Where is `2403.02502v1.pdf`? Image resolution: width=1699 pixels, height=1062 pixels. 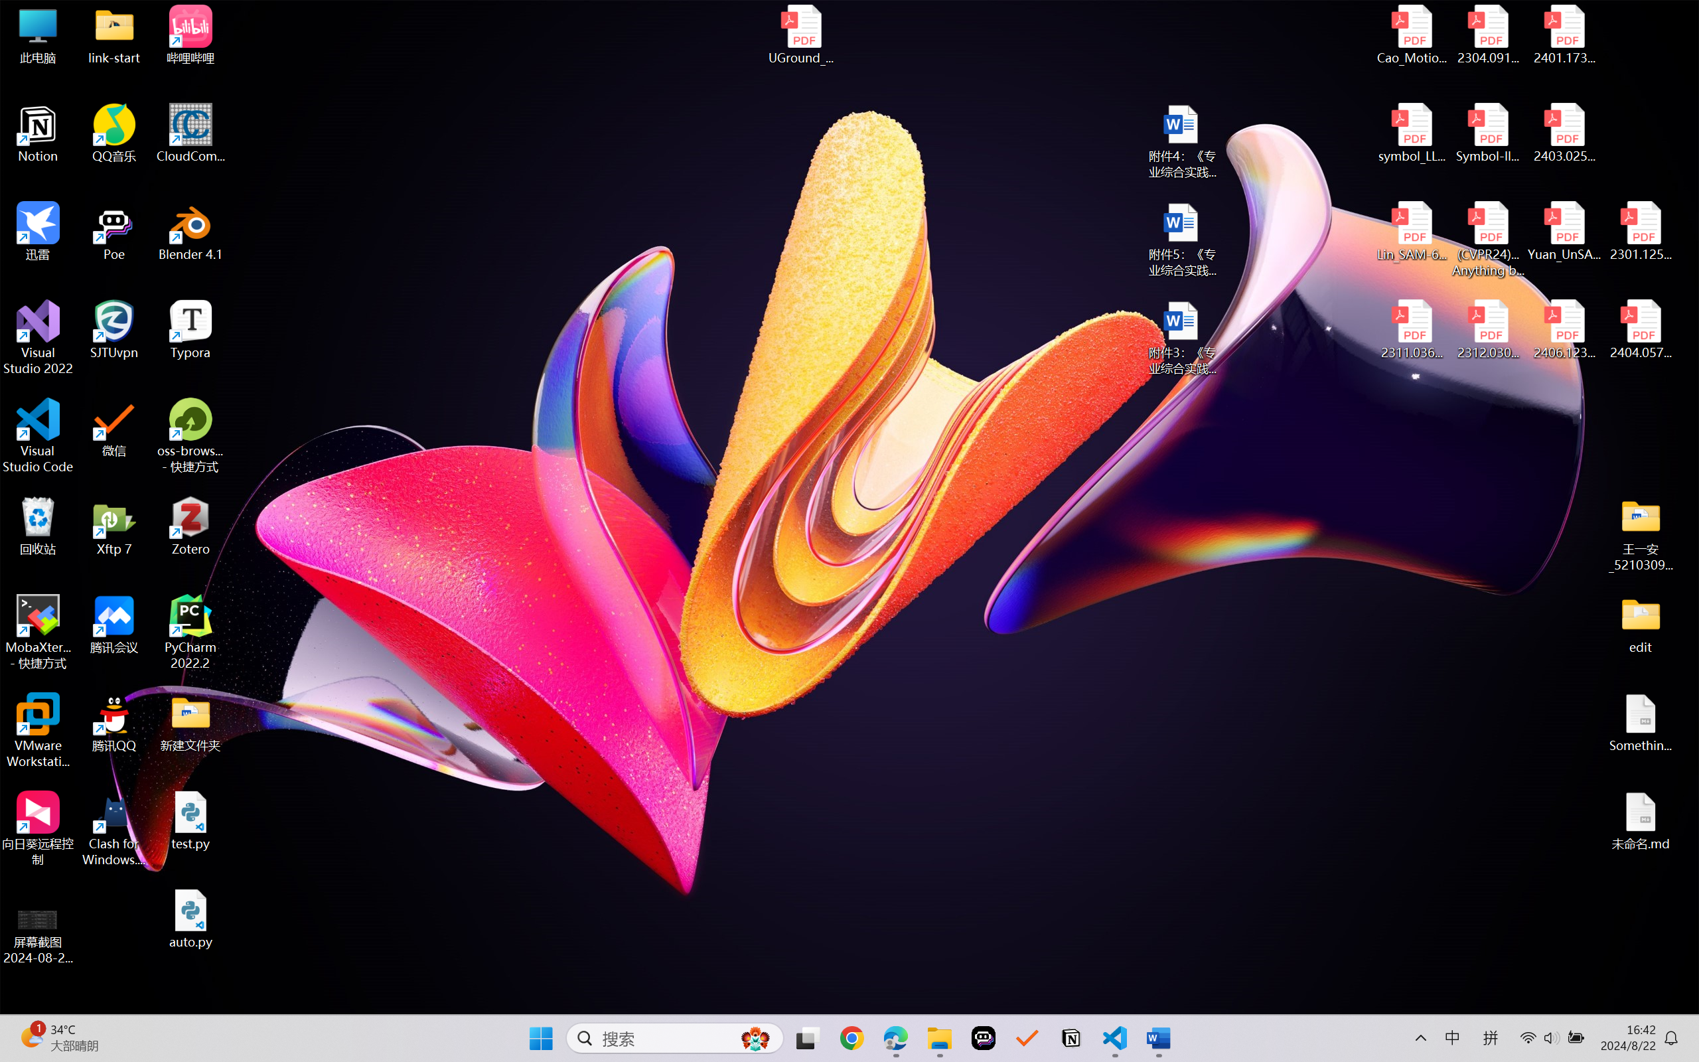 2403.02502v1.pdf is located at coordinates (1564, 133).